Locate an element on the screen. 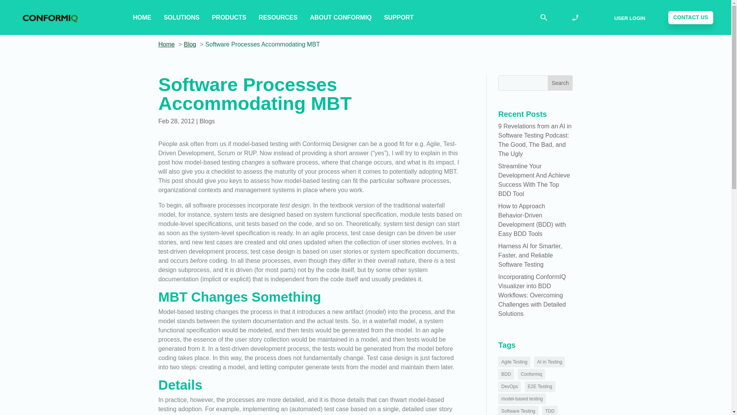  PRODUCTS is located at coordinates (229, 18).